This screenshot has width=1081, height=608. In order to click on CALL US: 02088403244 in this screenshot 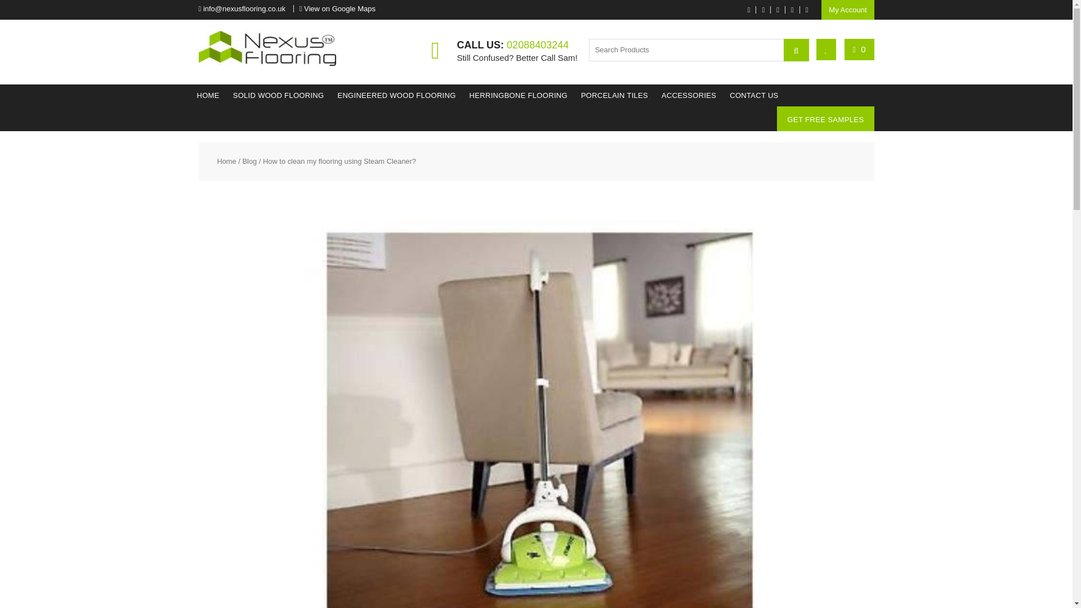, I will do `click(512, 45)`.